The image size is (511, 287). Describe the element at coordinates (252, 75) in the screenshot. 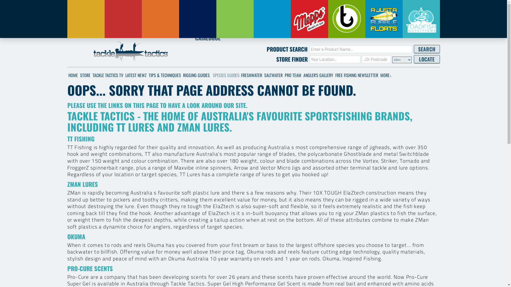

I see `FRESHWATER` at that location.